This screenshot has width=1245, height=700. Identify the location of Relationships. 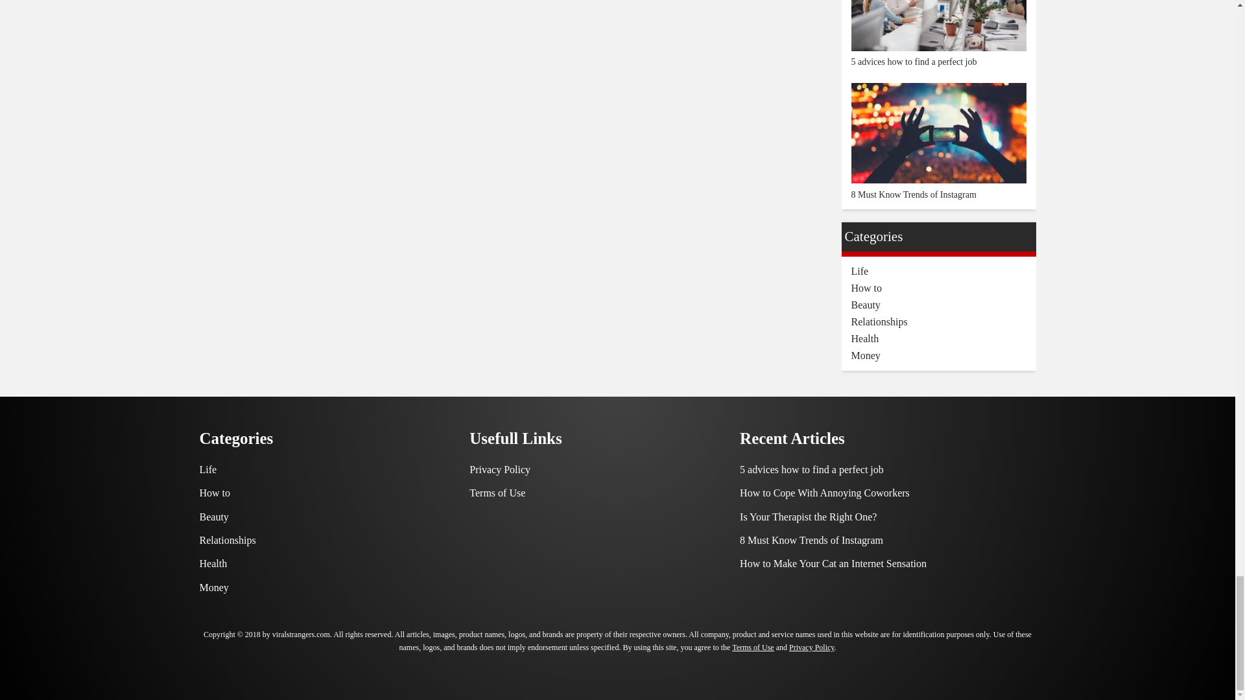
(228, 541).